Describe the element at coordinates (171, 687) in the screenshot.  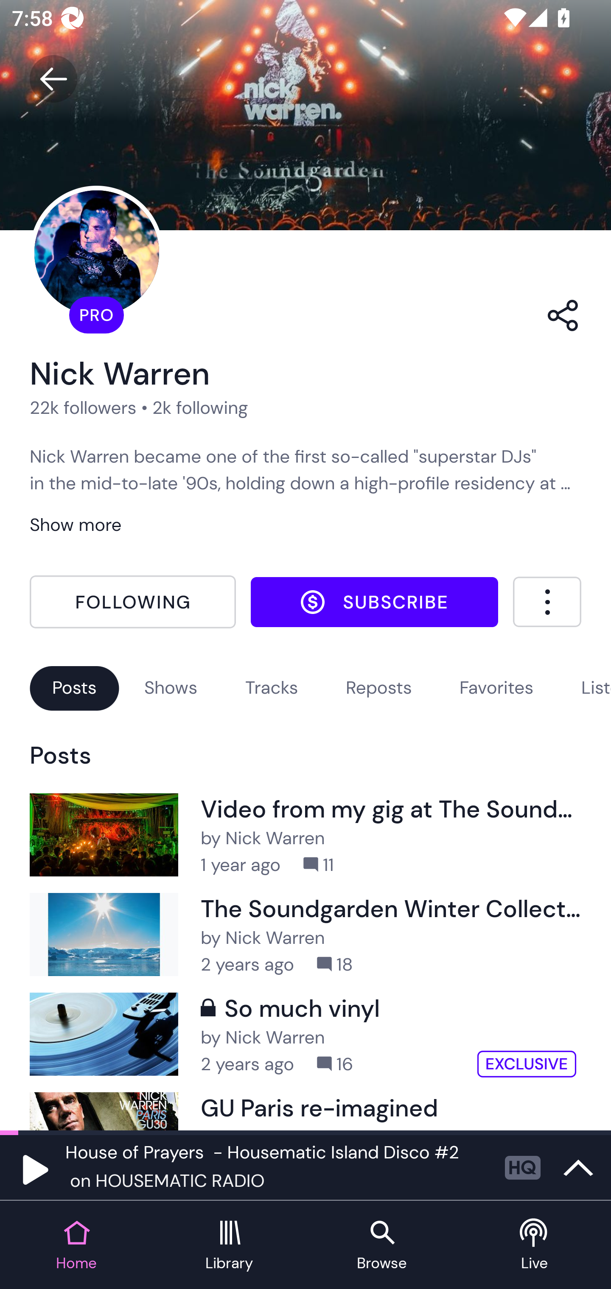
I see `Shows` at that location.